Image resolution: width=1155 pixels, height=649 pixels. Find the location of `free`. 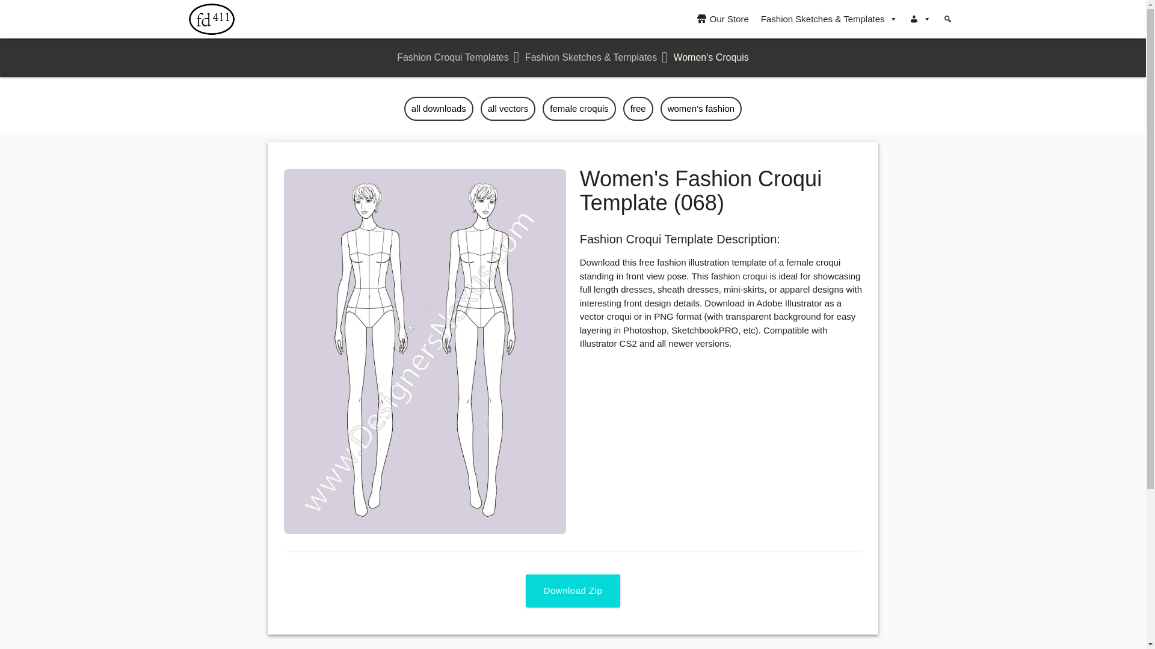

free is located at coordinates (638, 108).